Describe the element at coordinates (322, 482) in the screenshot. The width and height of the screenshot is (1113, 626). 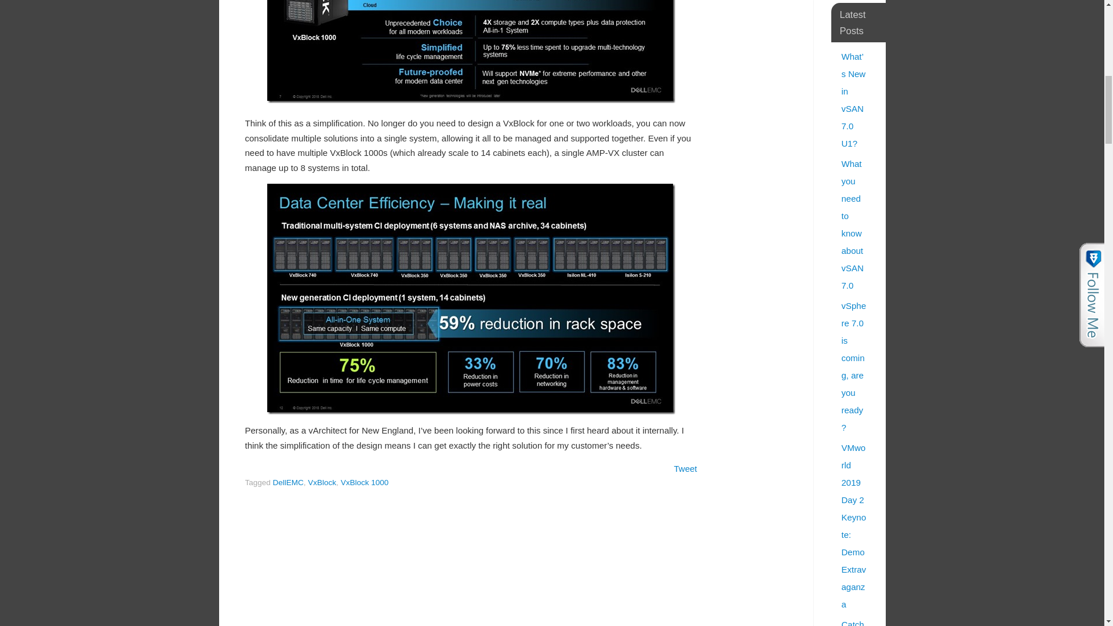
I see `VxBlock` at that location.